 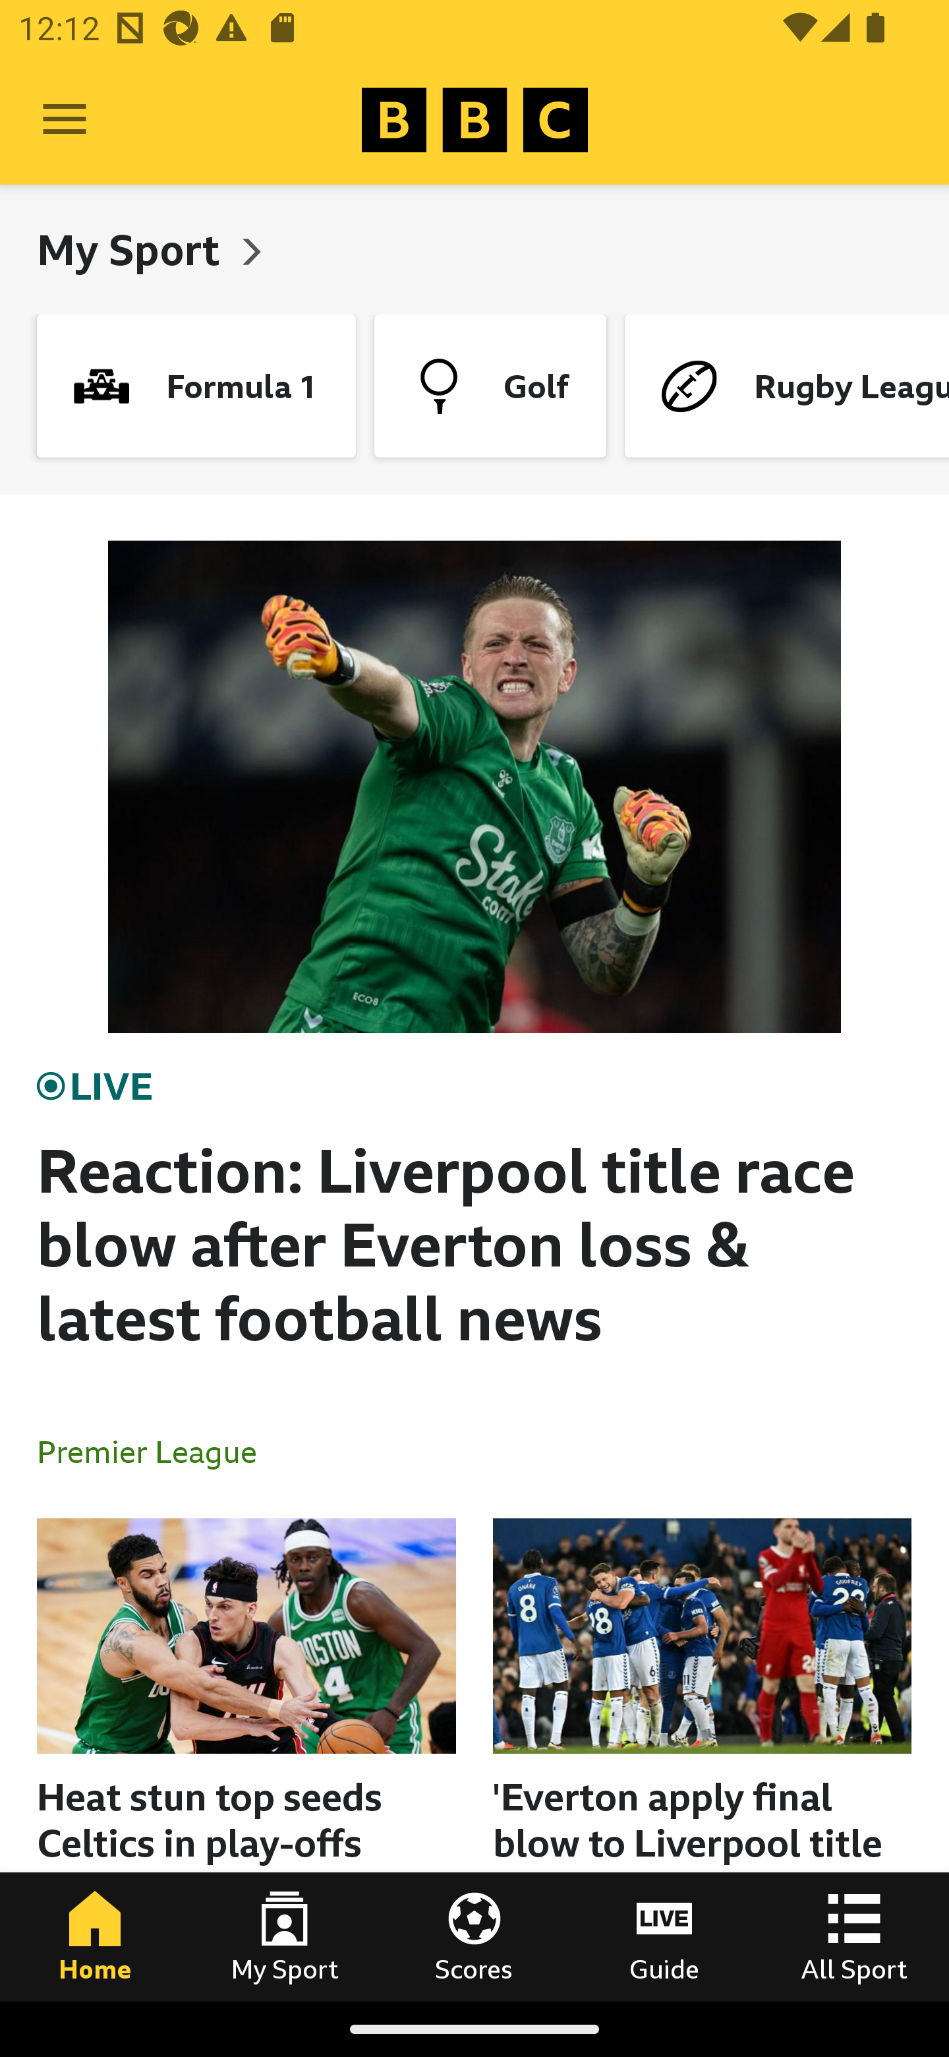 I want to click on My Sport, so click(x=285, y=1936).